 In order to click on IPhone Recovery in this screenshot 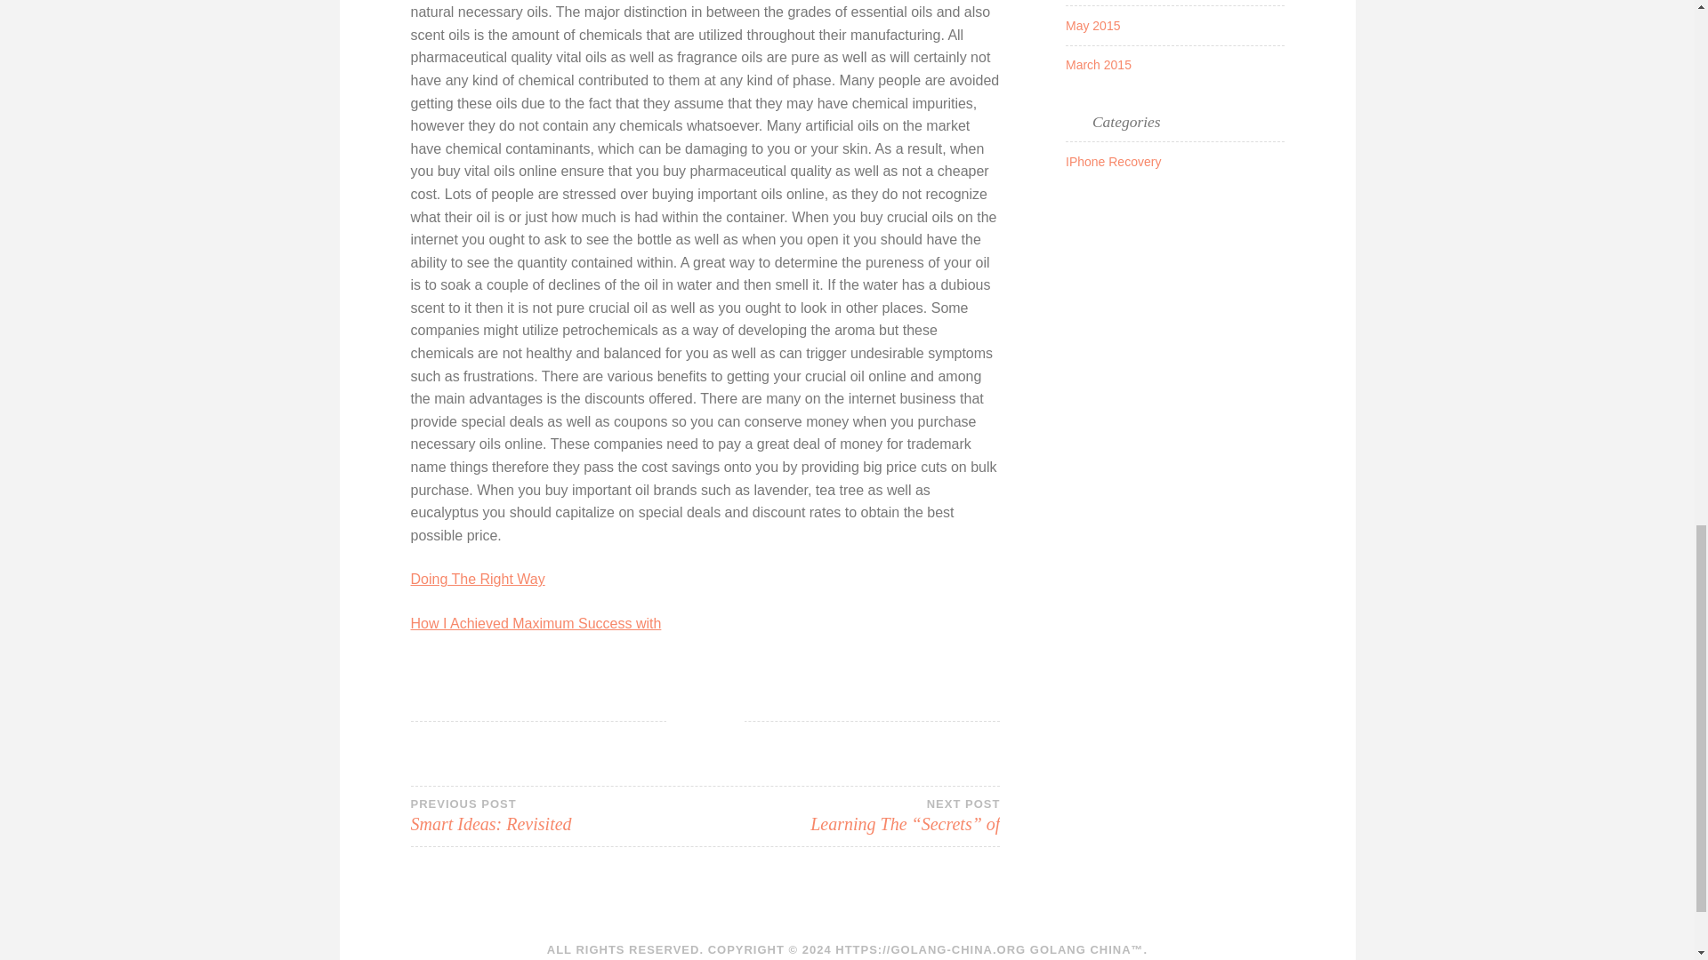, I will do `click(536, 623)`.